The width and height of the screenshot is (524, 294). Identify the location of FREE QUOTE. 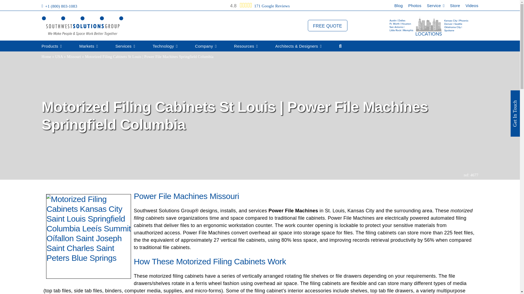
(327, 26).